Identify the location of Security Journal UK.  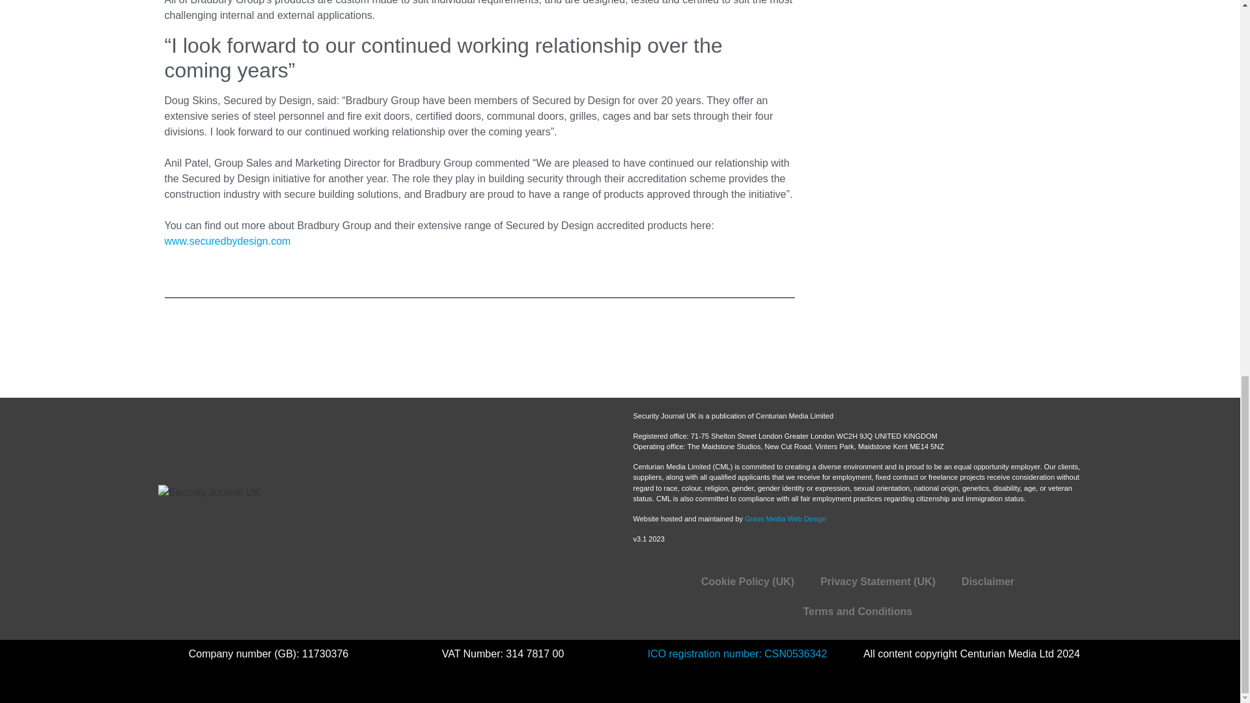
(368, 518).